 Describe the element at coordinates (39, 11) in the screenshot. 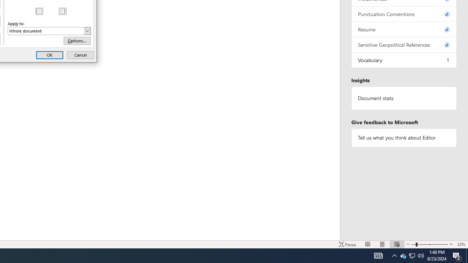

I see `Left Border` at that location.